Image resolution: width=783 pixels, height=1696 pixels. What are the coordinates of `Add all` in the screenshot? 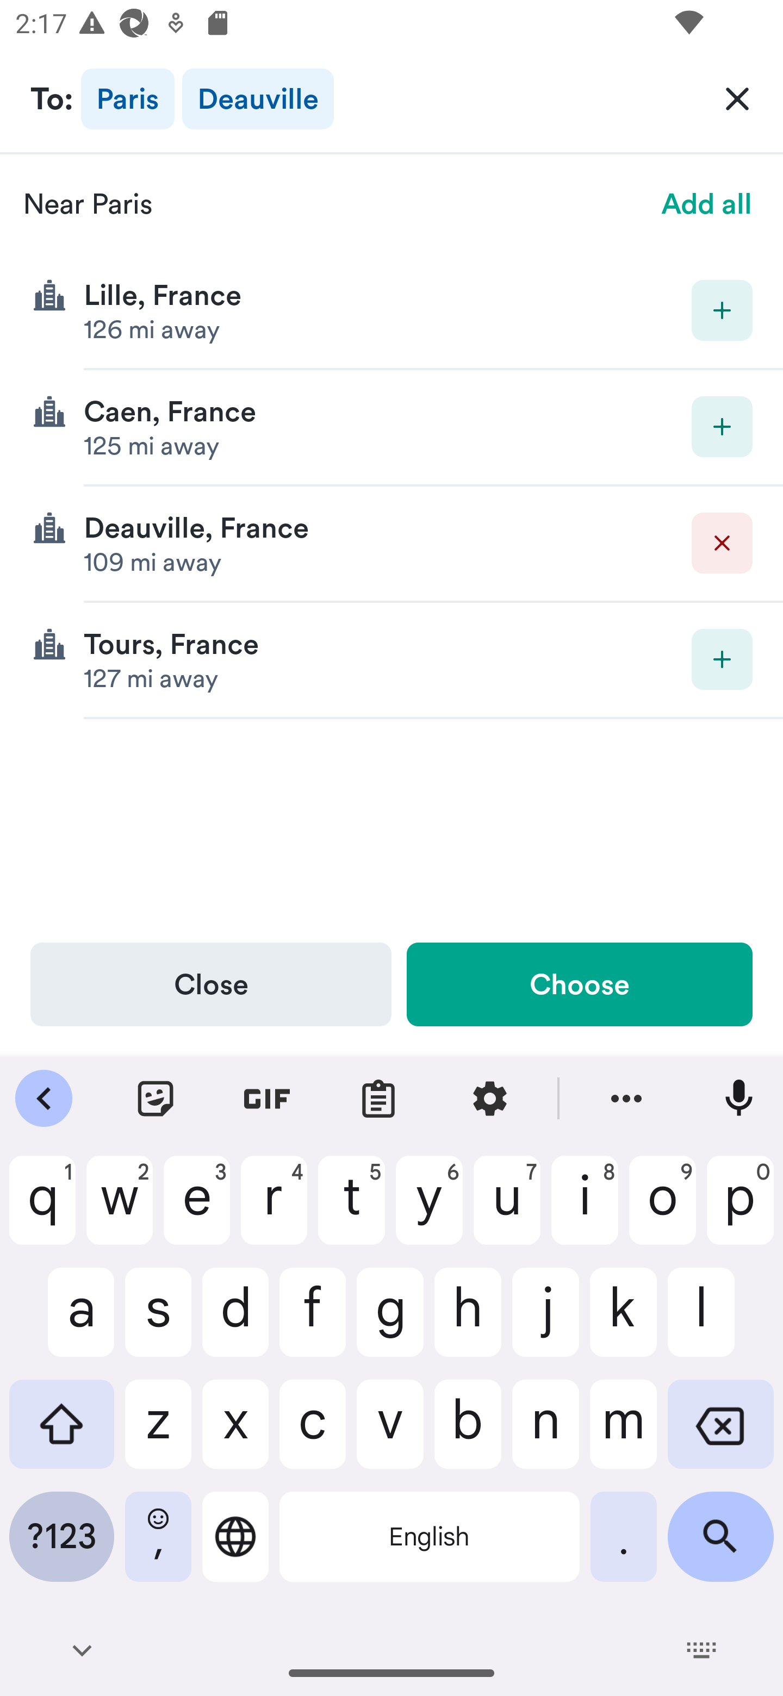 It's located at (707, 203).